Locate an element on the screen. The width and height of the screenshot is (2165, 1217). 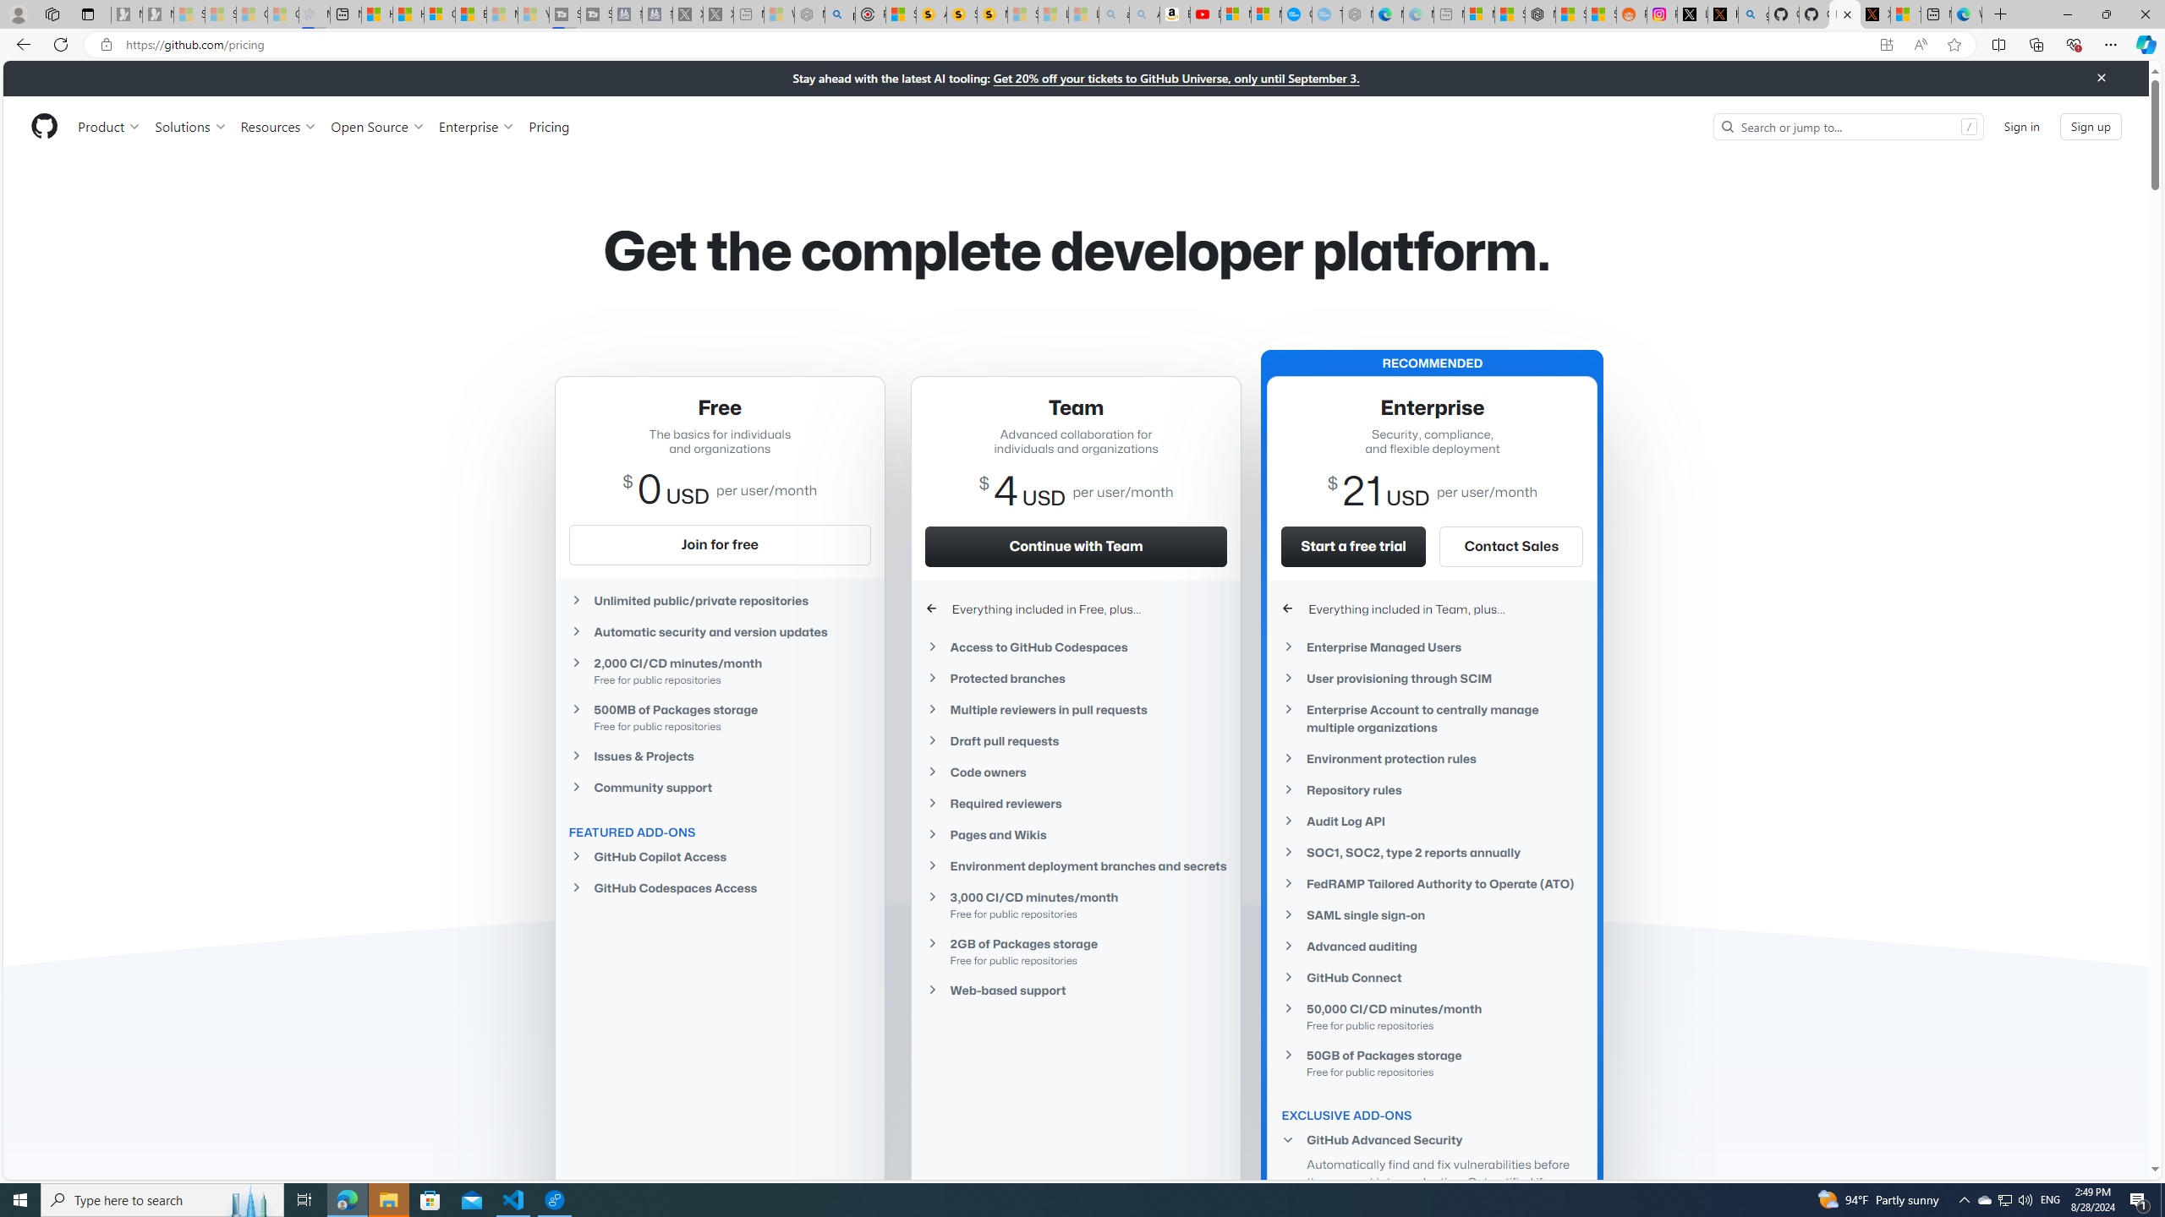
User provisioning through SCIM is located at coordinates (1433, 678).